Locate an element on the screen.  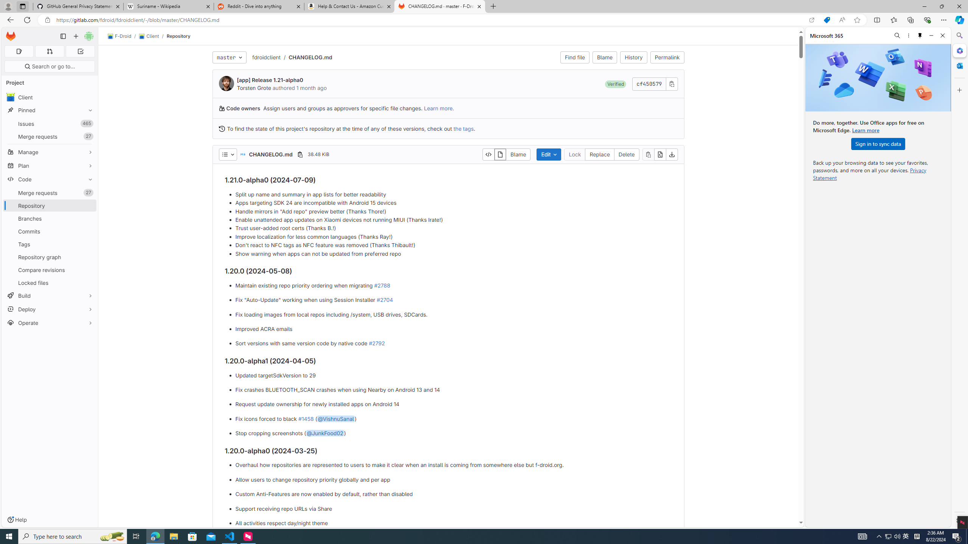
Pin Tags is located at coordinates (88, 244).